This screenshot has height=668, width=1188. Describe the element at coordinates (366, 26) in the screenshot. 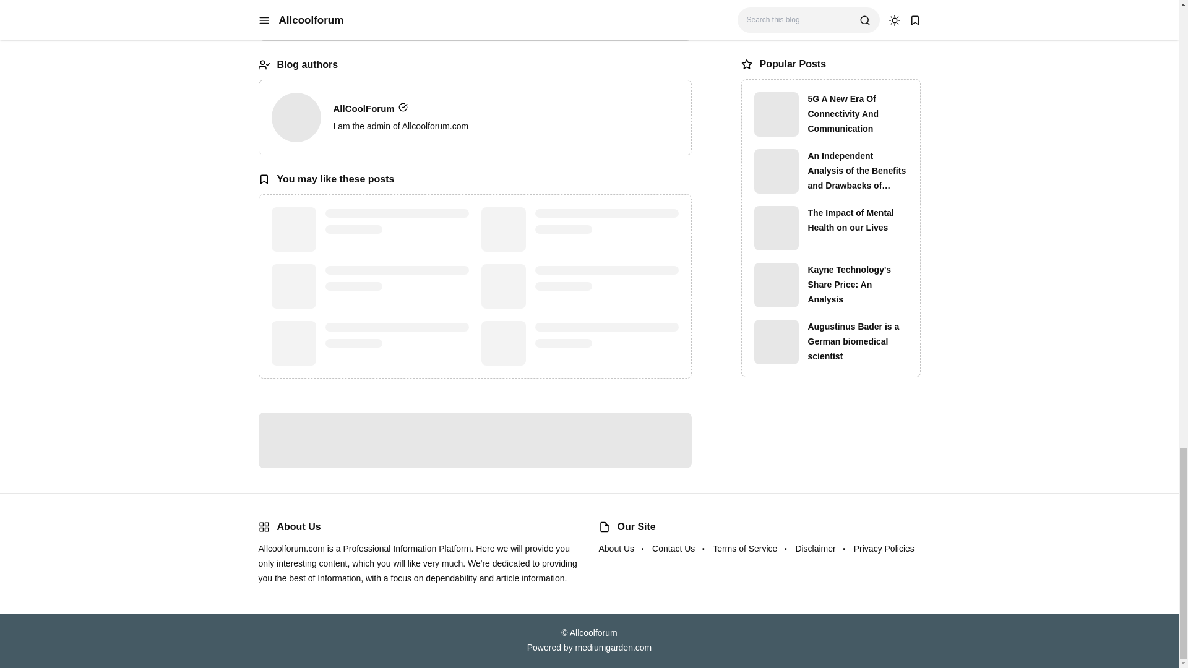

I see `Older Posts` at that location.